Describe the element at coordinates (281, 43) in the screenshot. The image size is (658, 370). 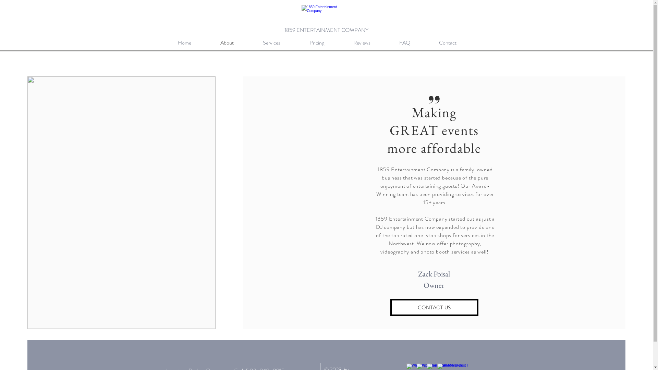
I see `Services` at that location.